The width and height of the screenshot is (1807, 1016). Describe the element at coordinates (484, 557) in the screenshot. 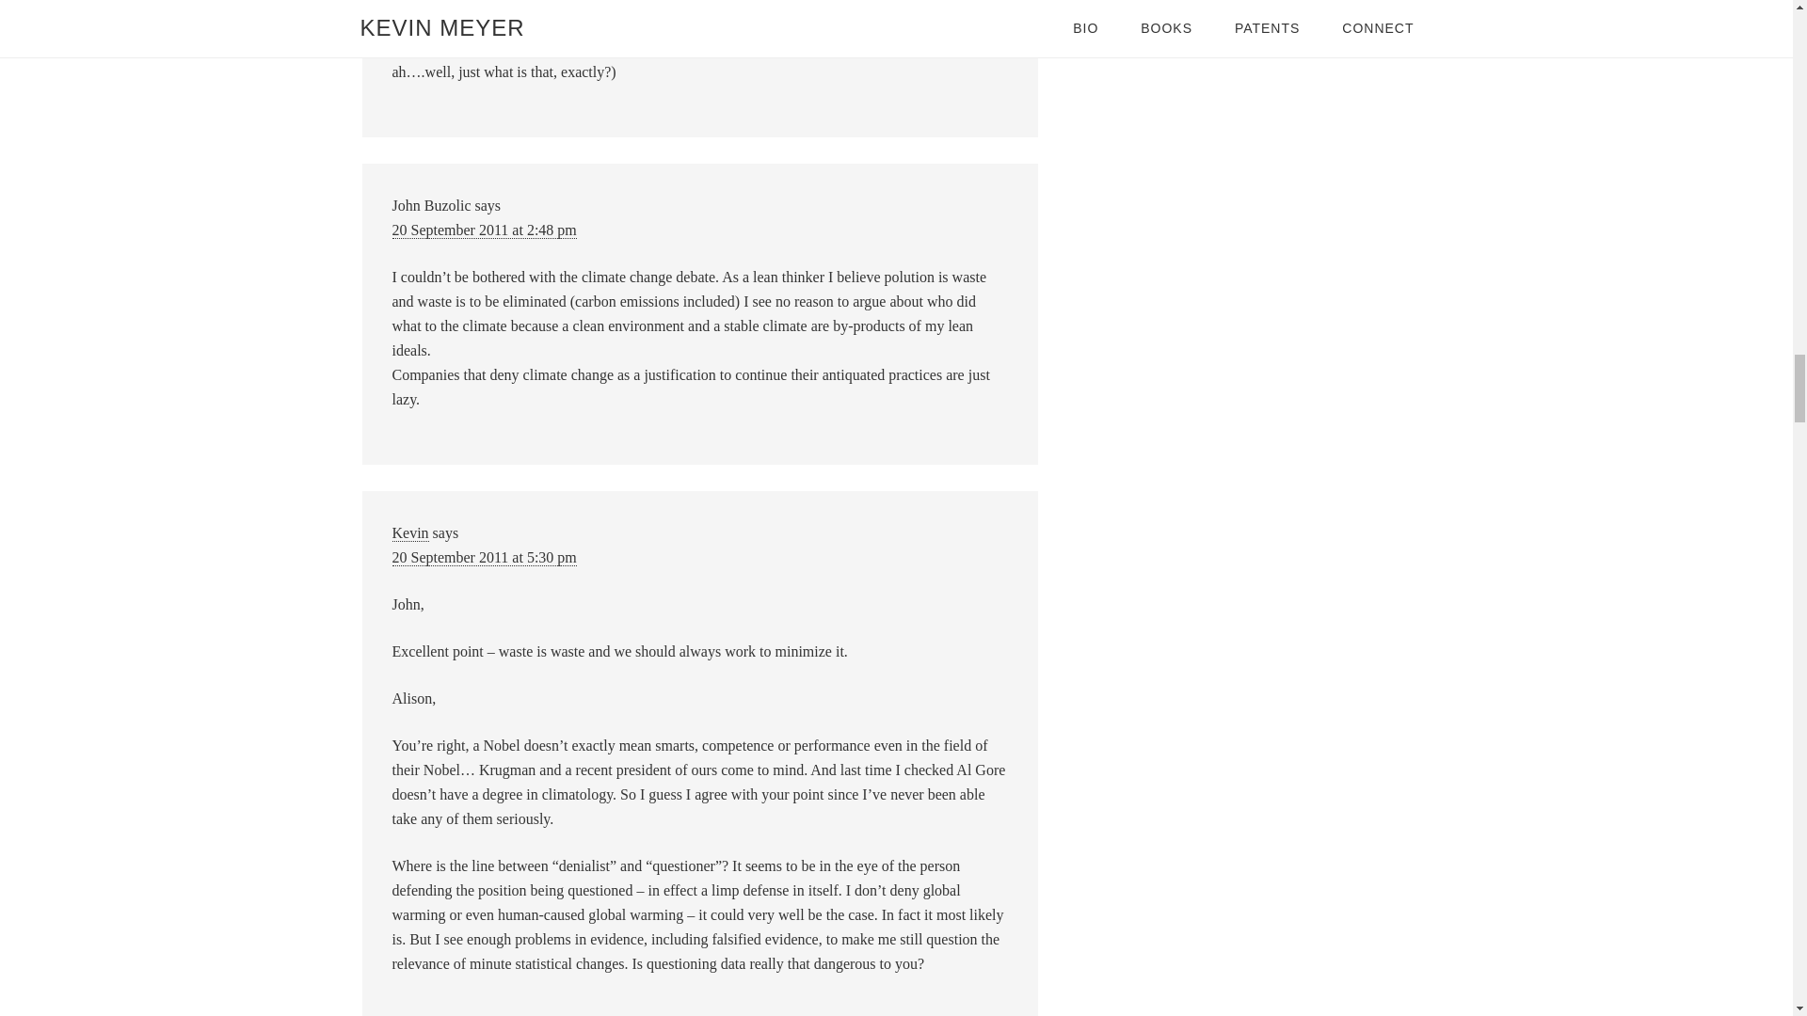

I see `20 September 2011 at 5:30 pm` at that location.